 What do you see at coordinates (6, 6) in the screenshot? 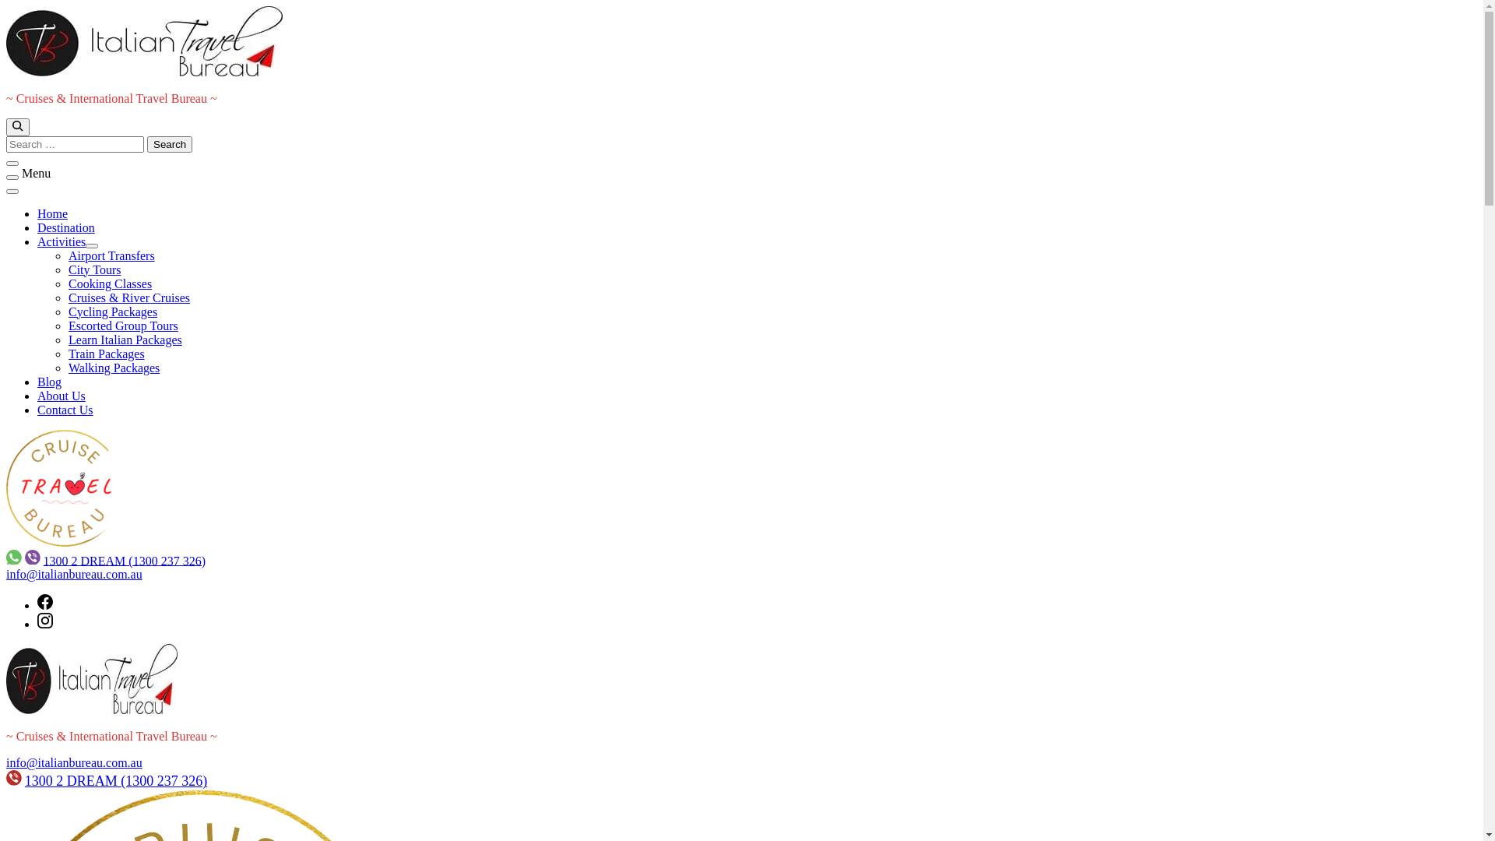
I see `Skip to content` at bounding box center [6, 6].